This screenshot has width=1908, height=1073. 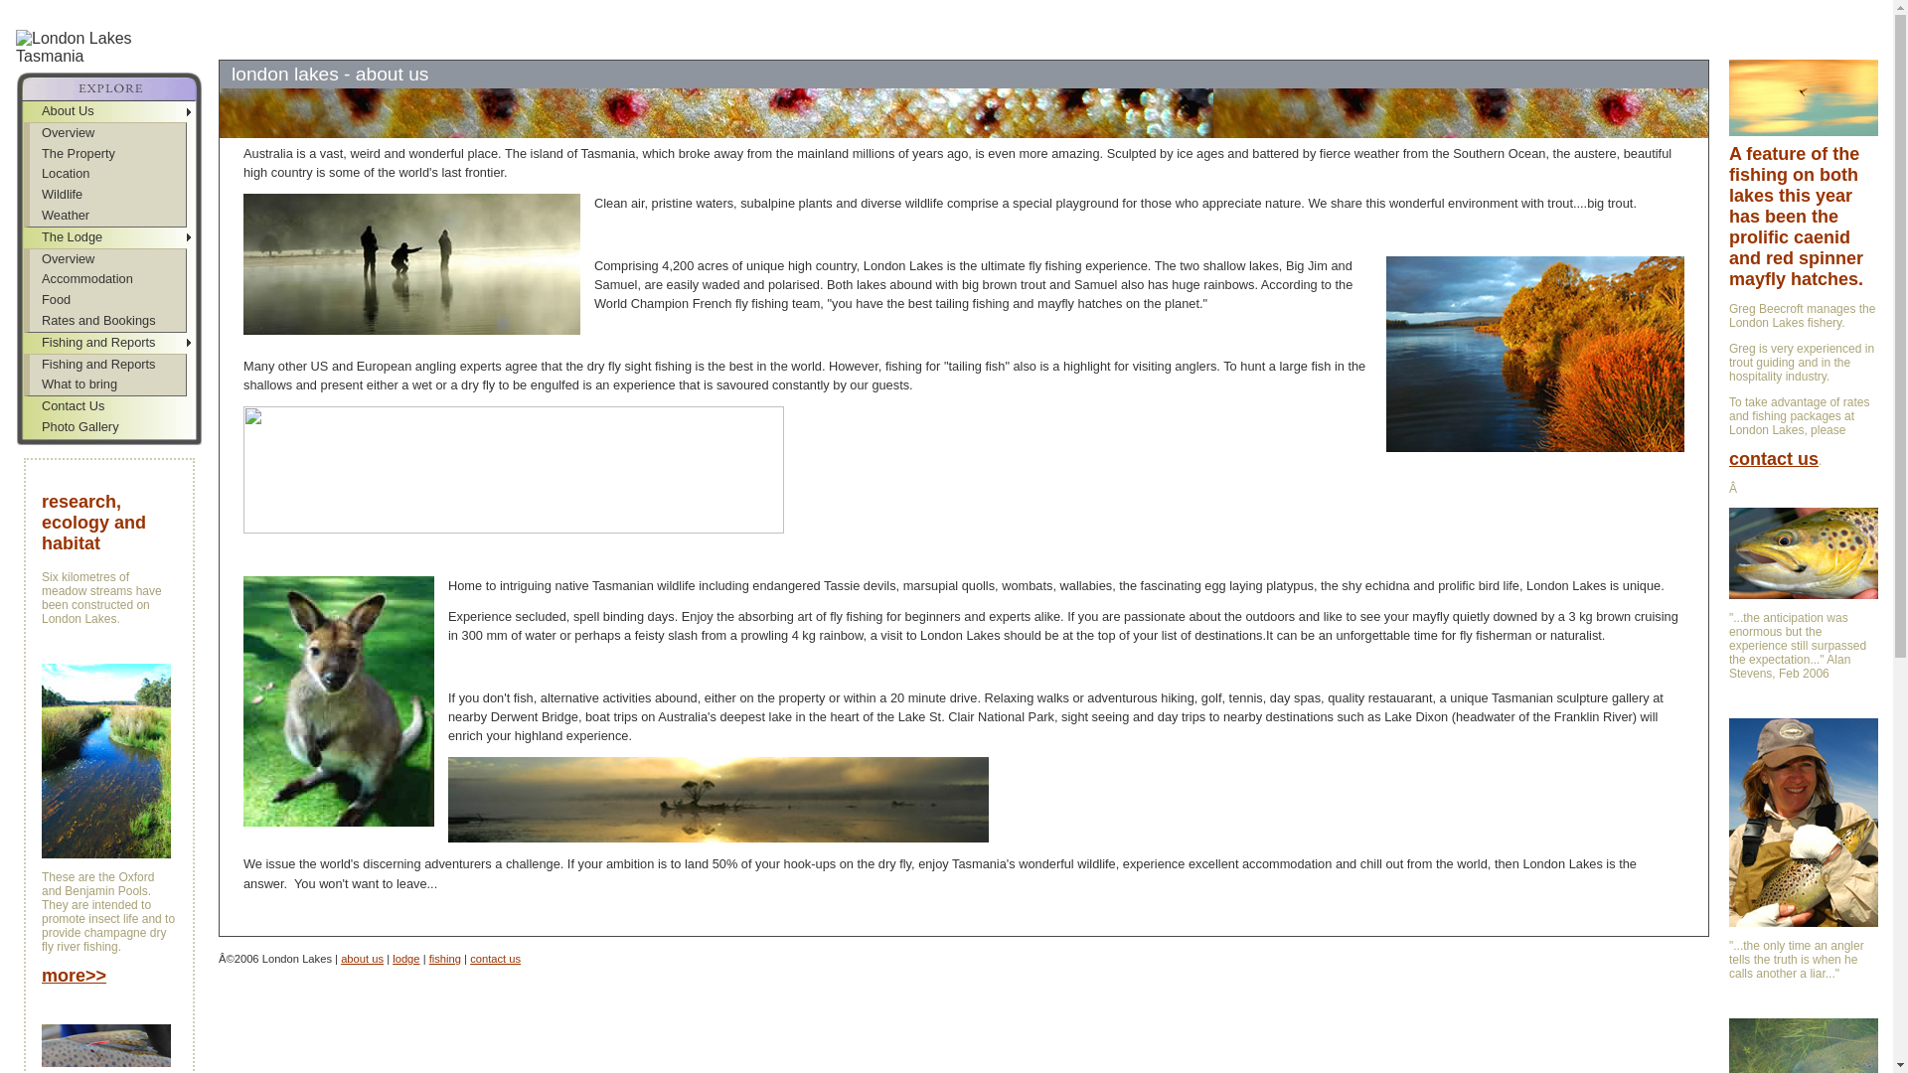 I want to click on about us, so click(x=362, y=959).